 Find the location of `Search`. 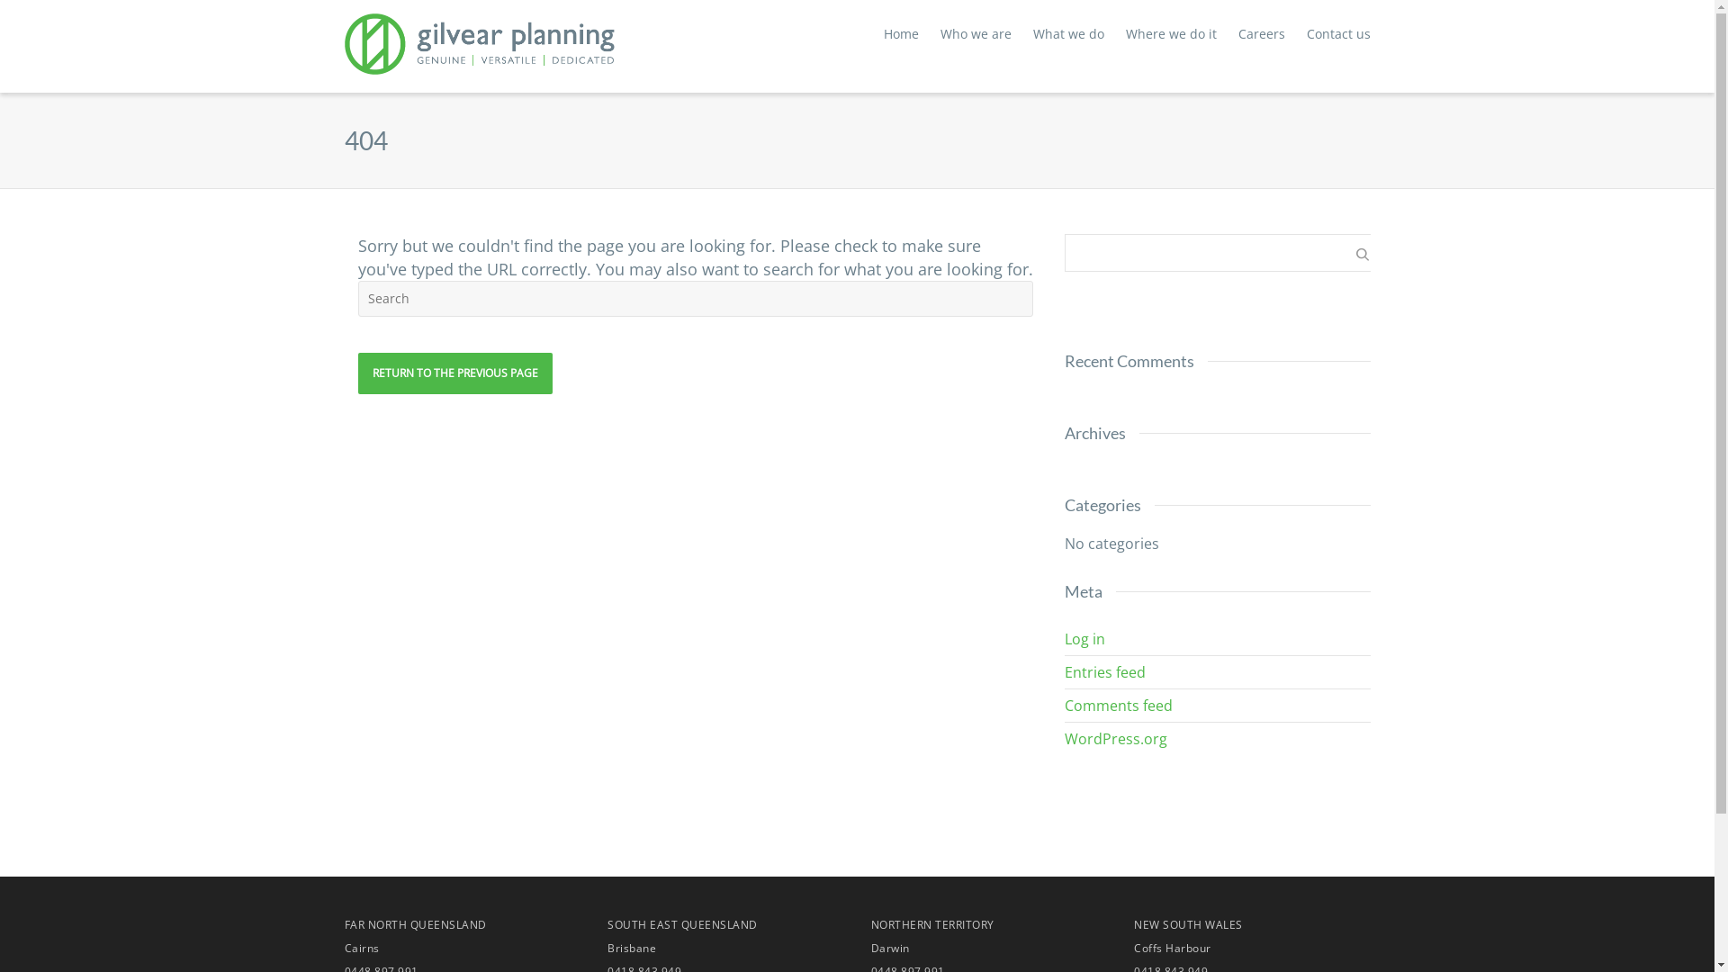

Search is located at coordinates (1224, 296).